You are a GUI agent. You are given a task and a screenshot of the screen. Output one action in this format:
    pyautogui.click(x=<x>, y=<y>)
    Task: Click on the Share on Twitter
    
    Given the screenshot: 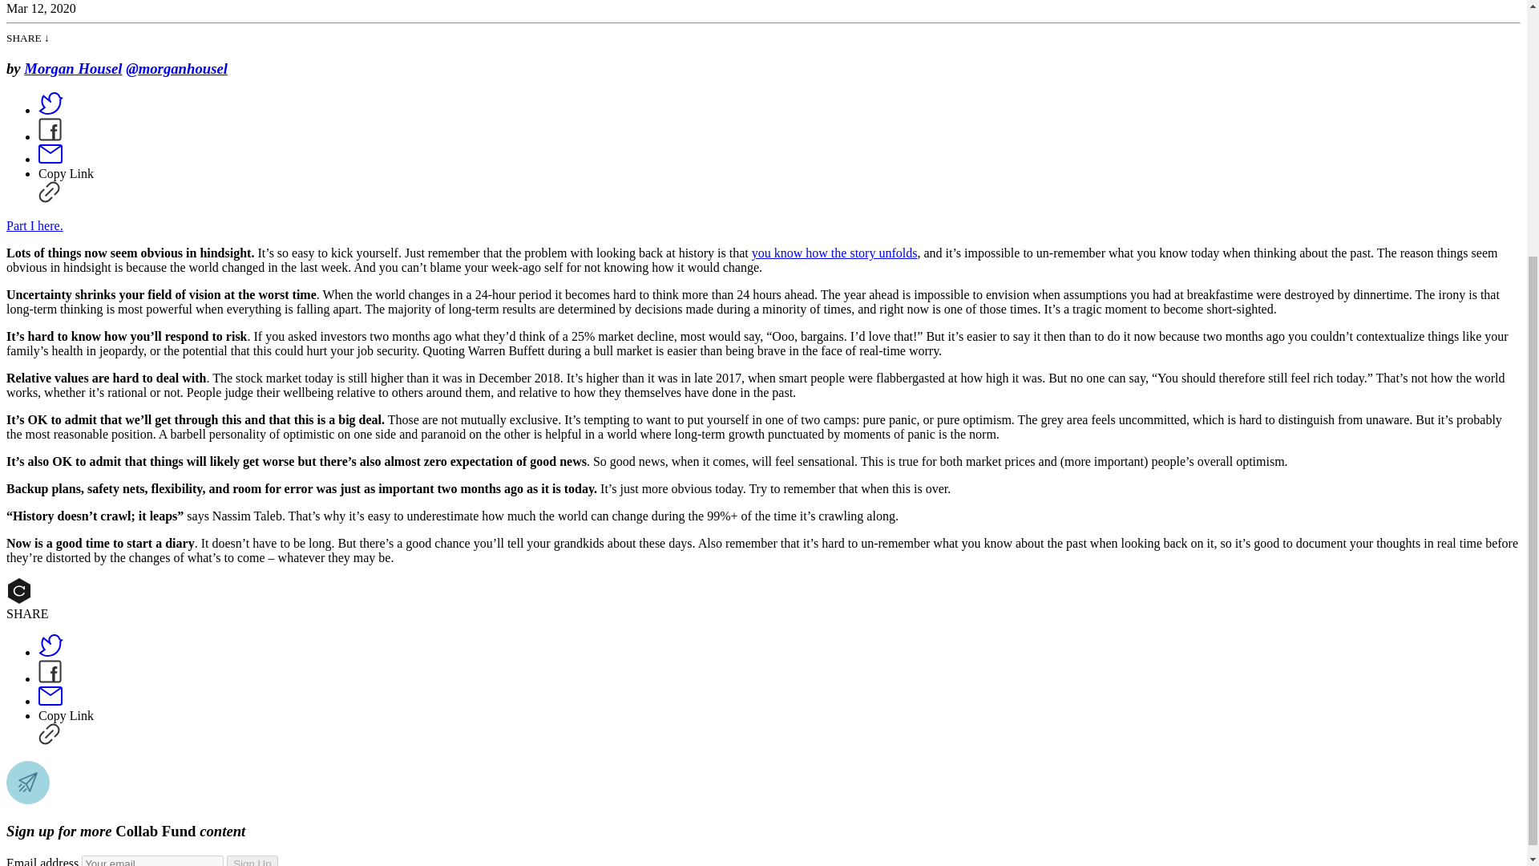 What is the action you would take?
    pyautogui.click(x=50, y=651)
    